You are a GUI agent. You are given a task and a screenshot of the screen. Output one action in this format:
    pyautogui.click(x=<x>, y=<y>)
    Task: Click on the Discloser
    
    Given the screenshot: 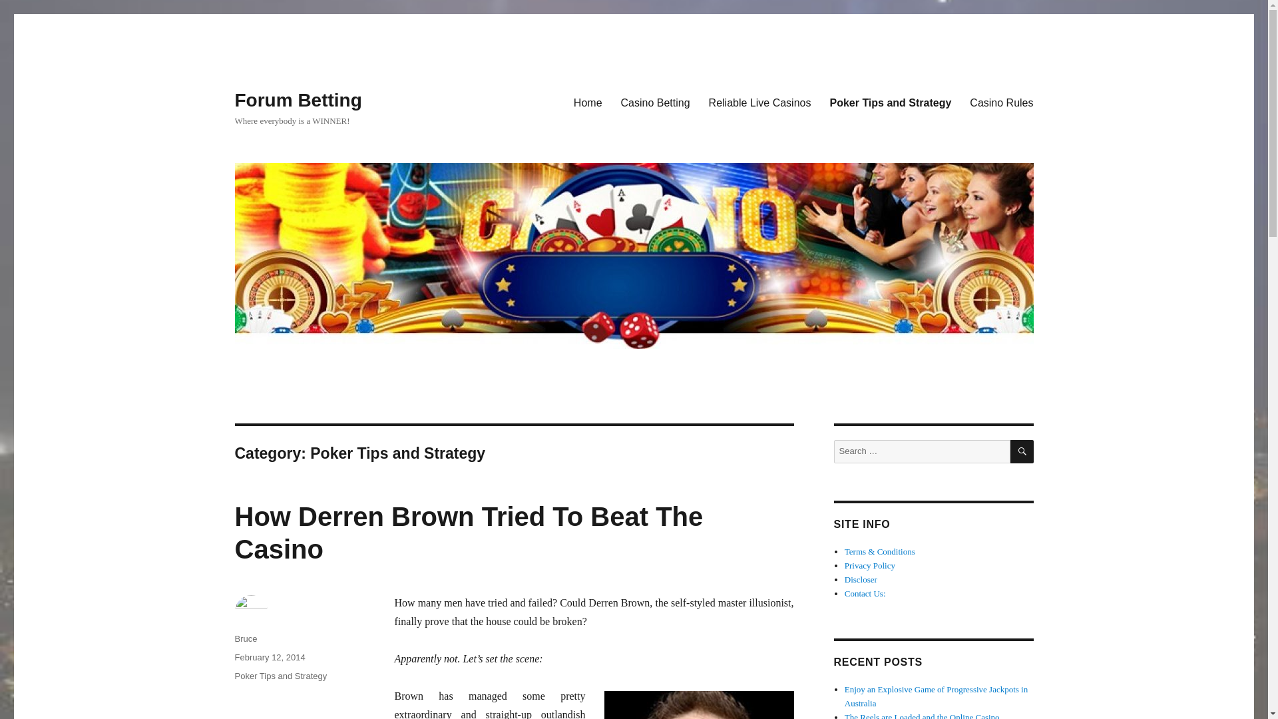 What is the action you would take?
    pyautogui.click(x=861, y=579)
    